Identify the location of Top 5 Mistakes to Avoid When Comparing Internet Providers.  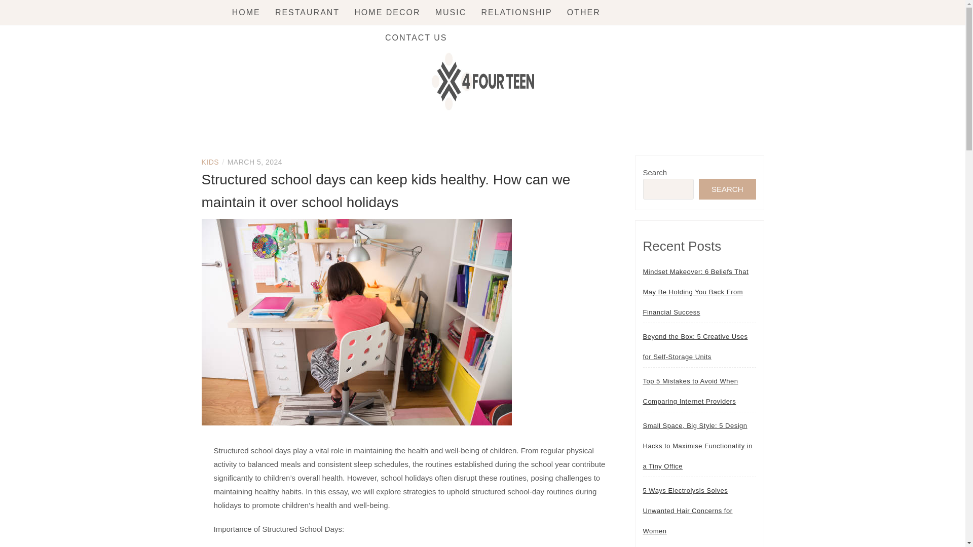
(699, 392).